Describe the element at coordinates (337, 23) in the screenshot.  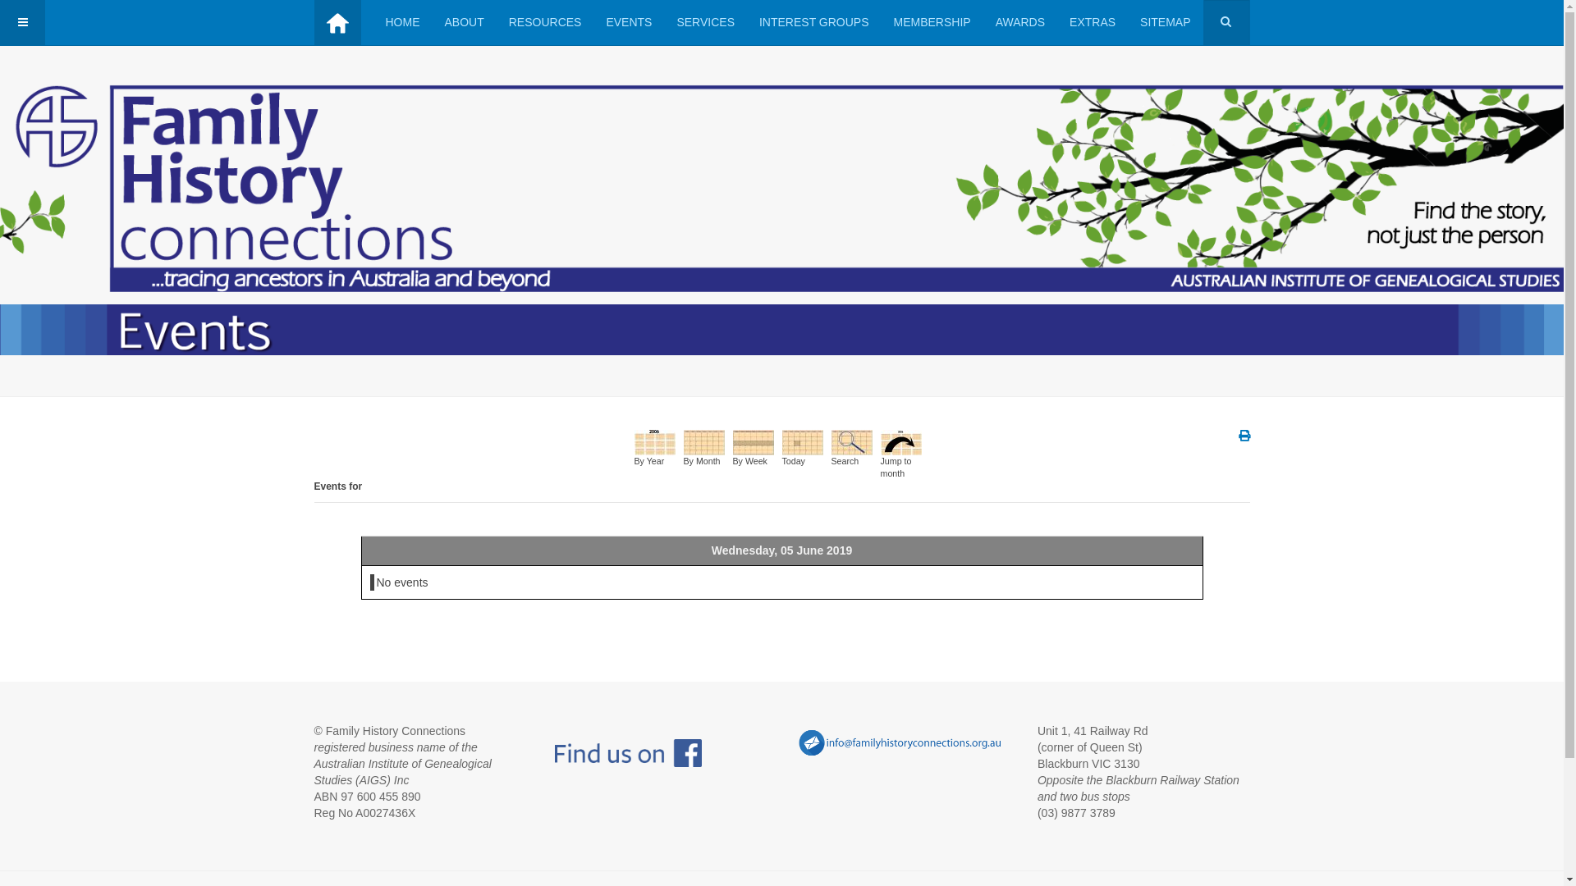
I see `Family History Connections` at that location.